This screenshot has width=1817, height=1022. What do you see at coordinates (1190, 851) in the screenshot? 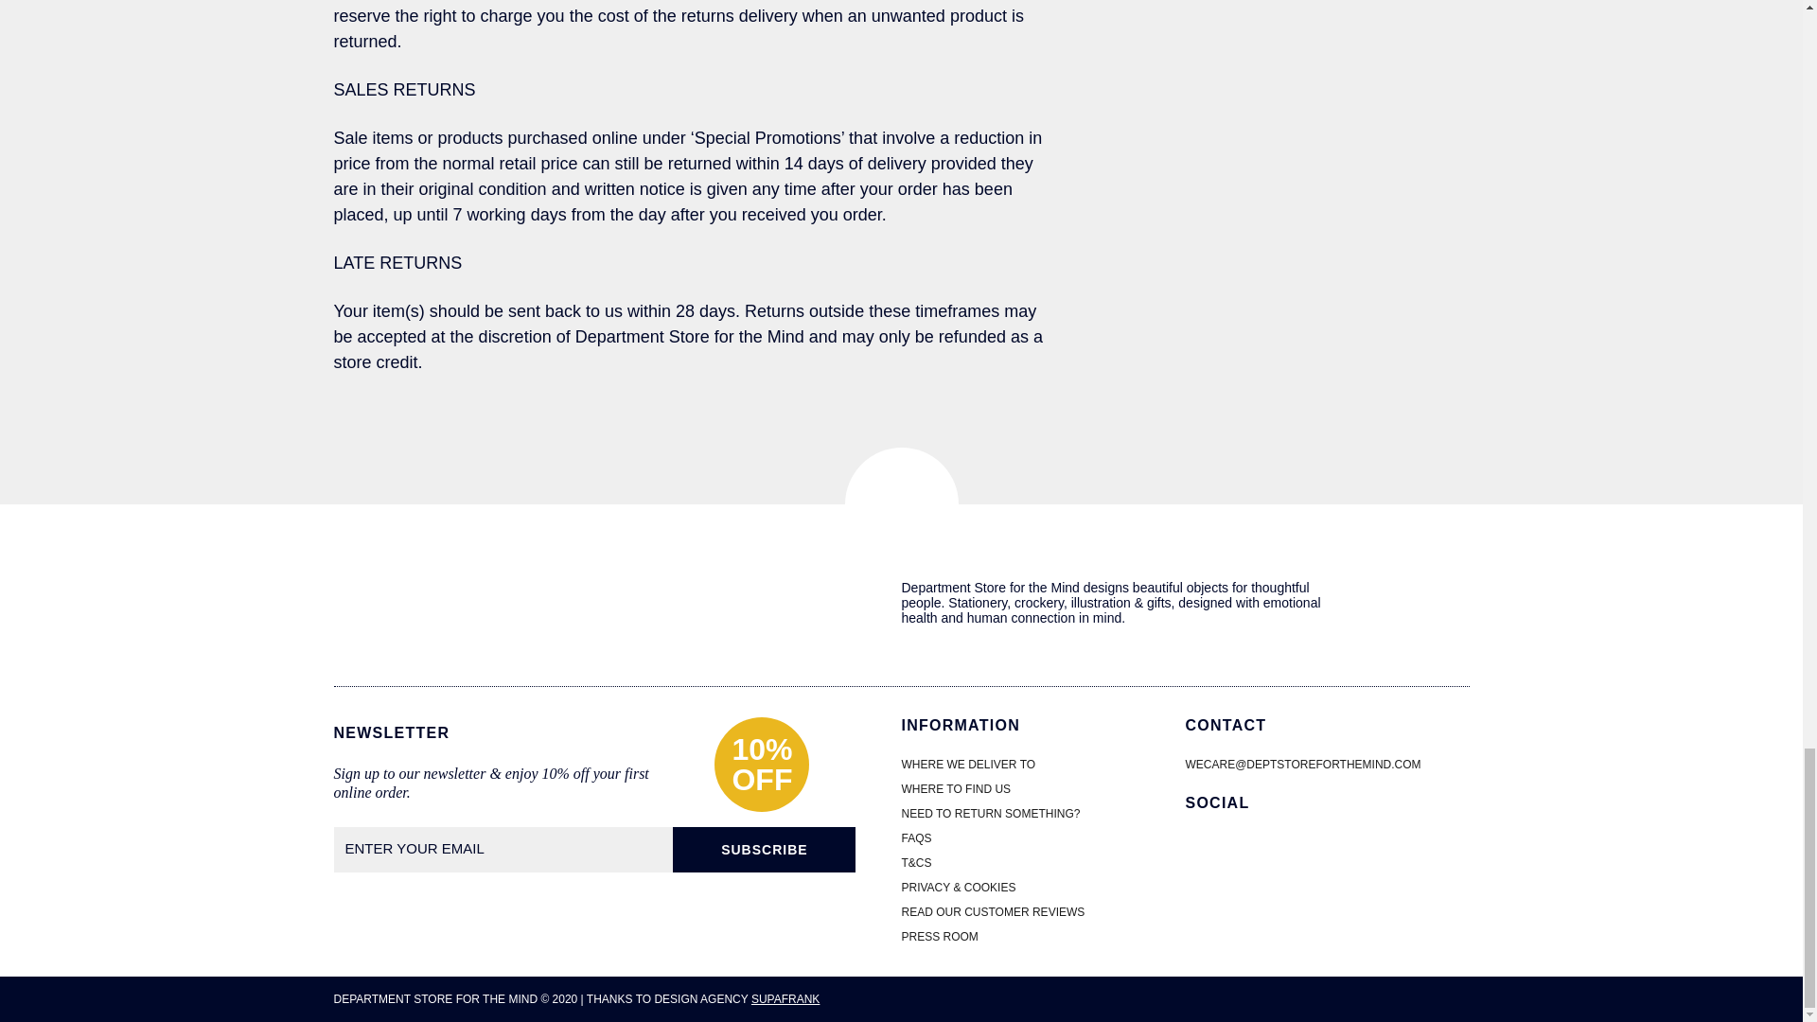
I see `FACEBOOK` at bounding box center [1190, 851].